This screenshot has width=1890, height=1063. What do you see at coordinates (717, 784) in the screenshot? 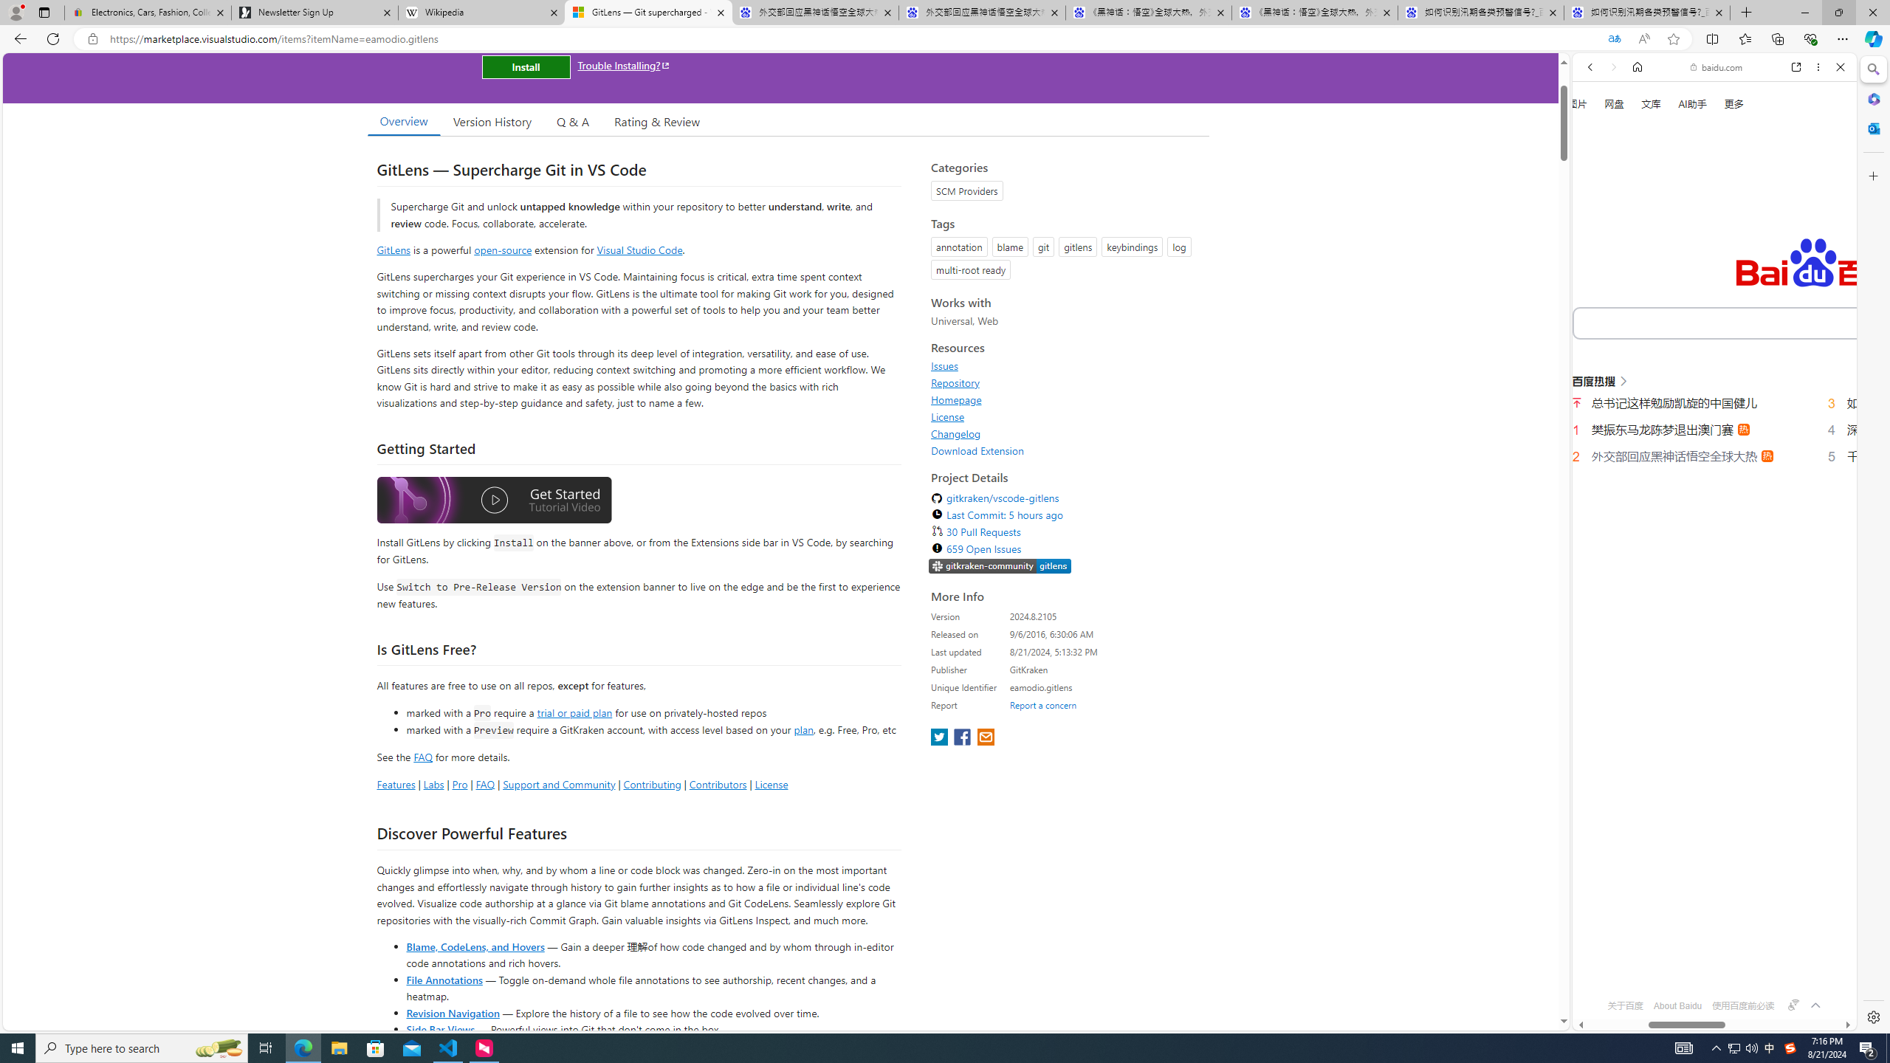
I see `Contributors` at bounding box center [717, 784].